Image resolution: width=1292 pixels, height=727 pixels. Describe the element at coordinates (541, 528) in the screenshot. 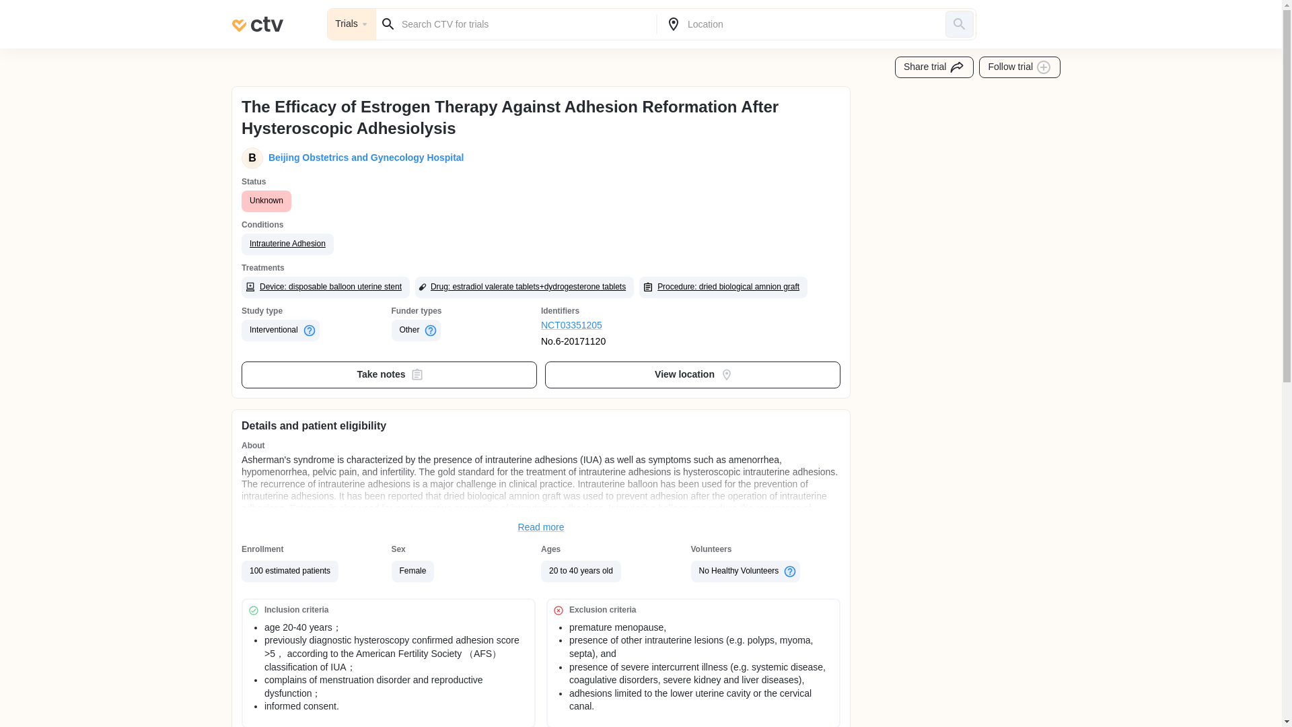

I see `Read more` at that location.